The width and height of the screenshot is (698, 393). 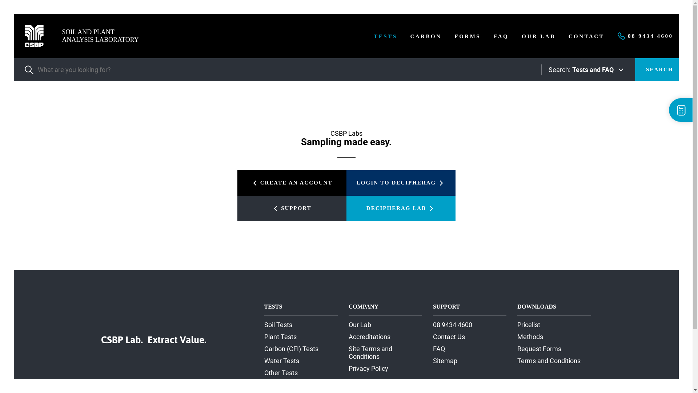 I want to click on CSBP, so click(x=34, y=36).